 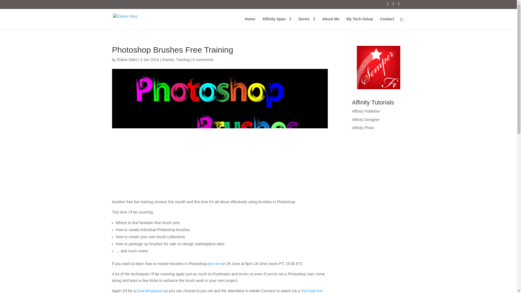 What do you see at coordinates (214, 264) in the screenshot?
I see `join me` at bounding box center [214, 264].